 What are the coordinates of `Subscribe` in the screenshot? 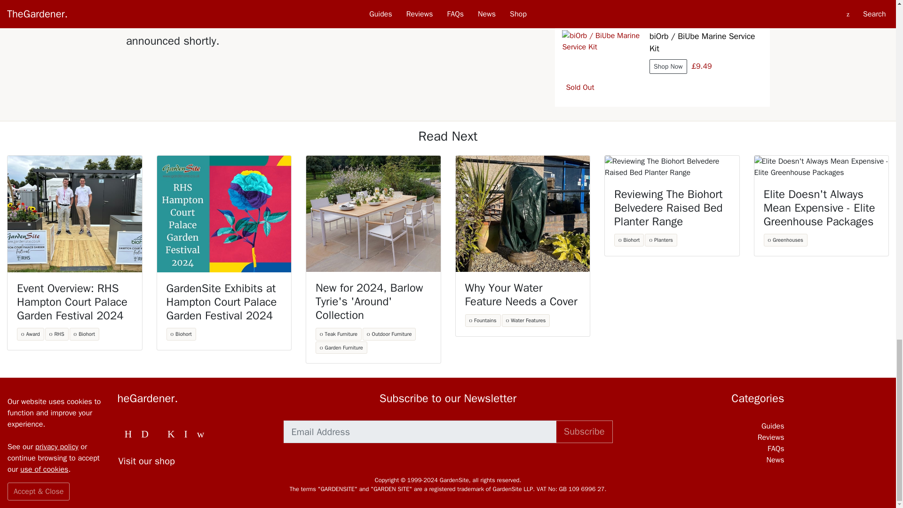 It's located at (584, 432).